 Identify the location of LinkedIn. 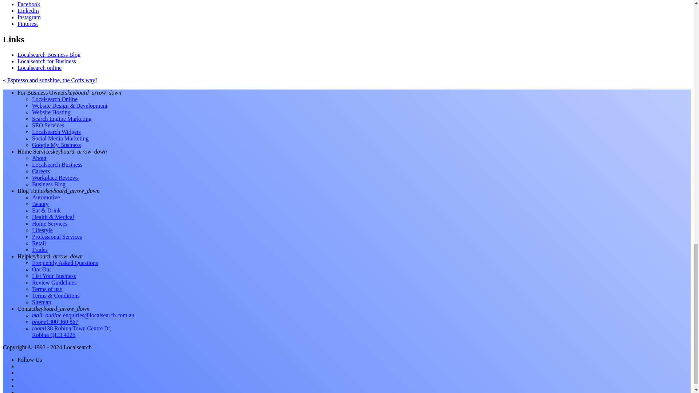
(28, 10).